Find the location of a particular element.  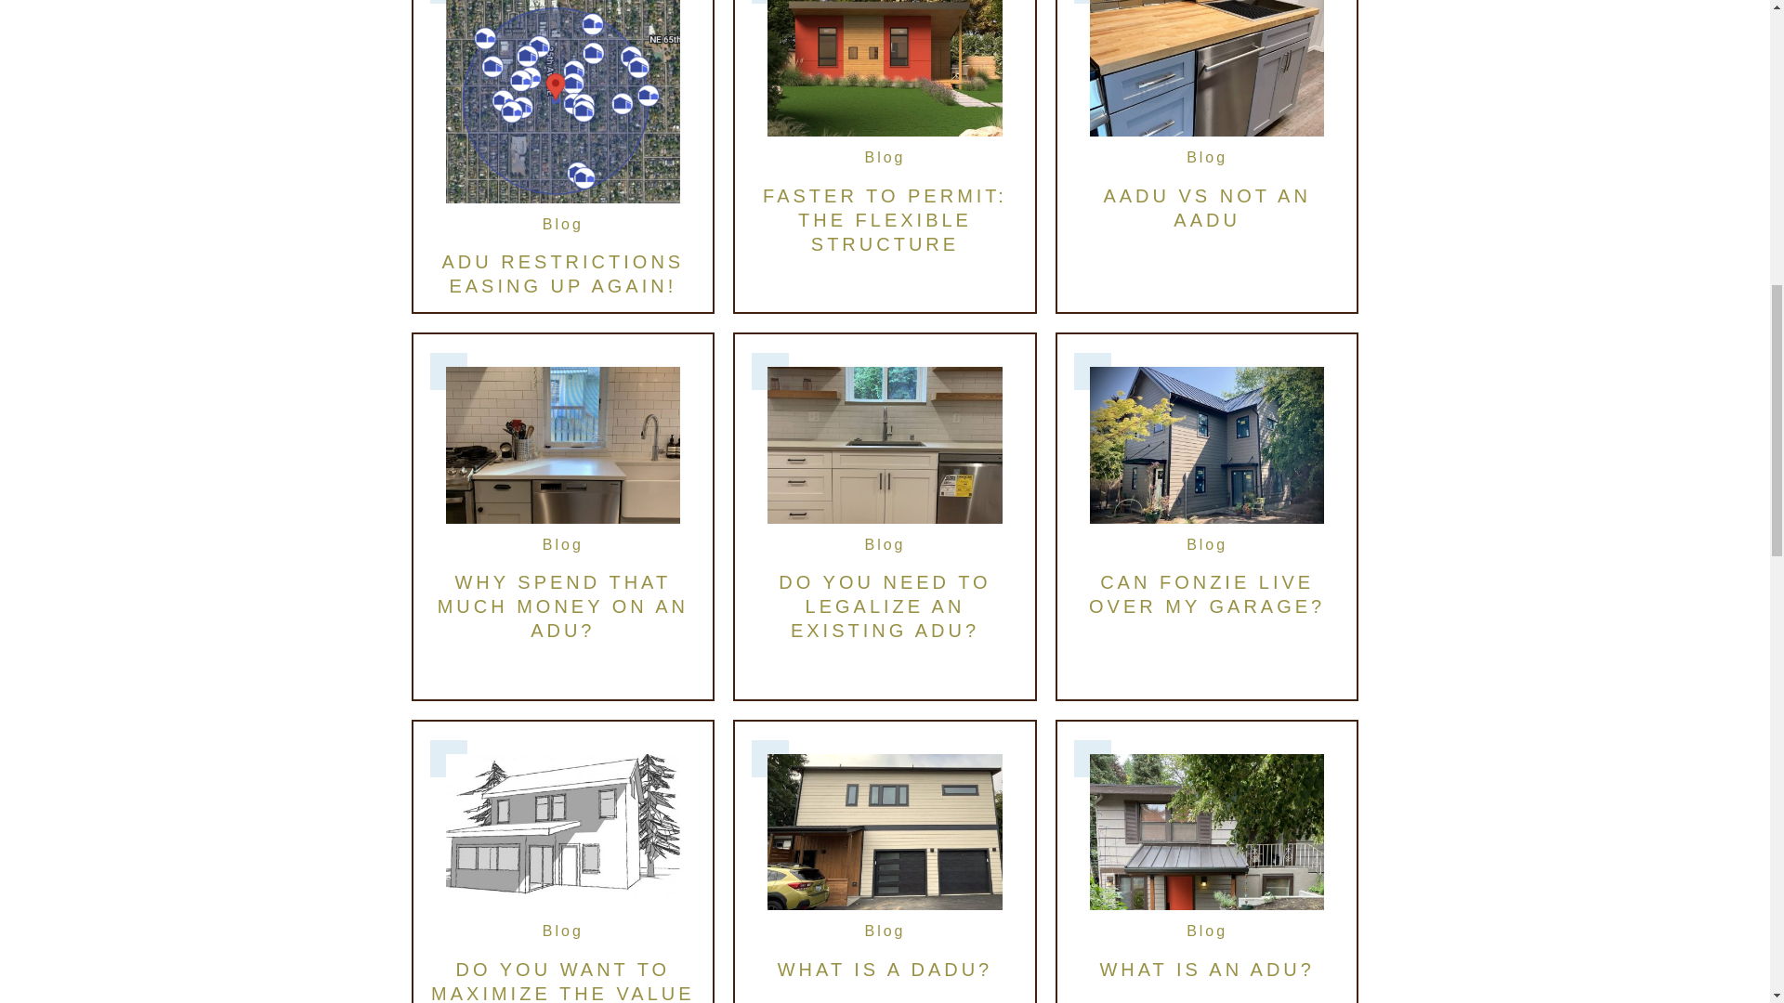

Blog is located at coordinates (1206, 157).